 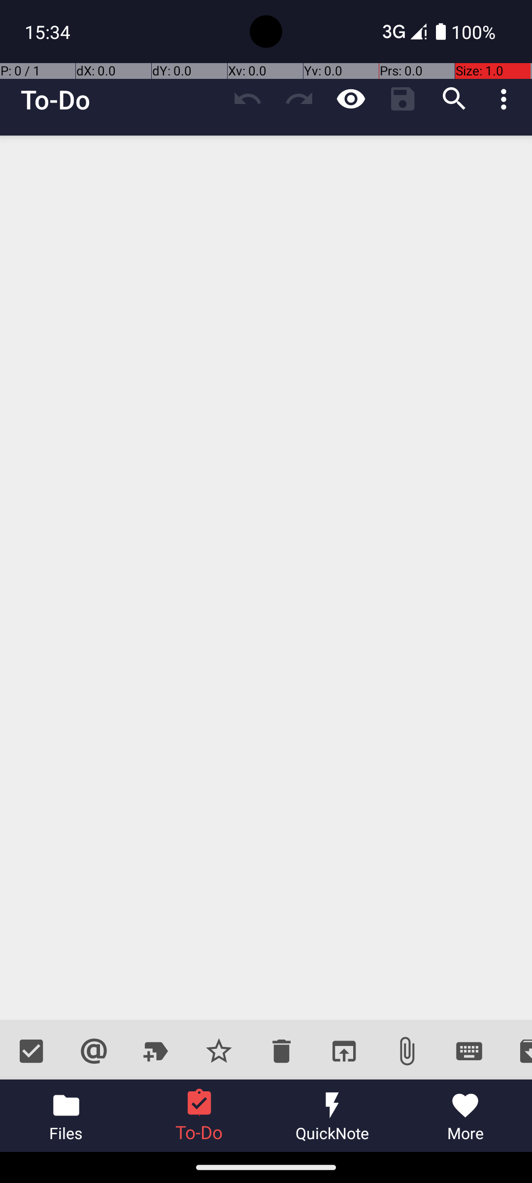 I want to click on Redo, so click(x=299, y=99).